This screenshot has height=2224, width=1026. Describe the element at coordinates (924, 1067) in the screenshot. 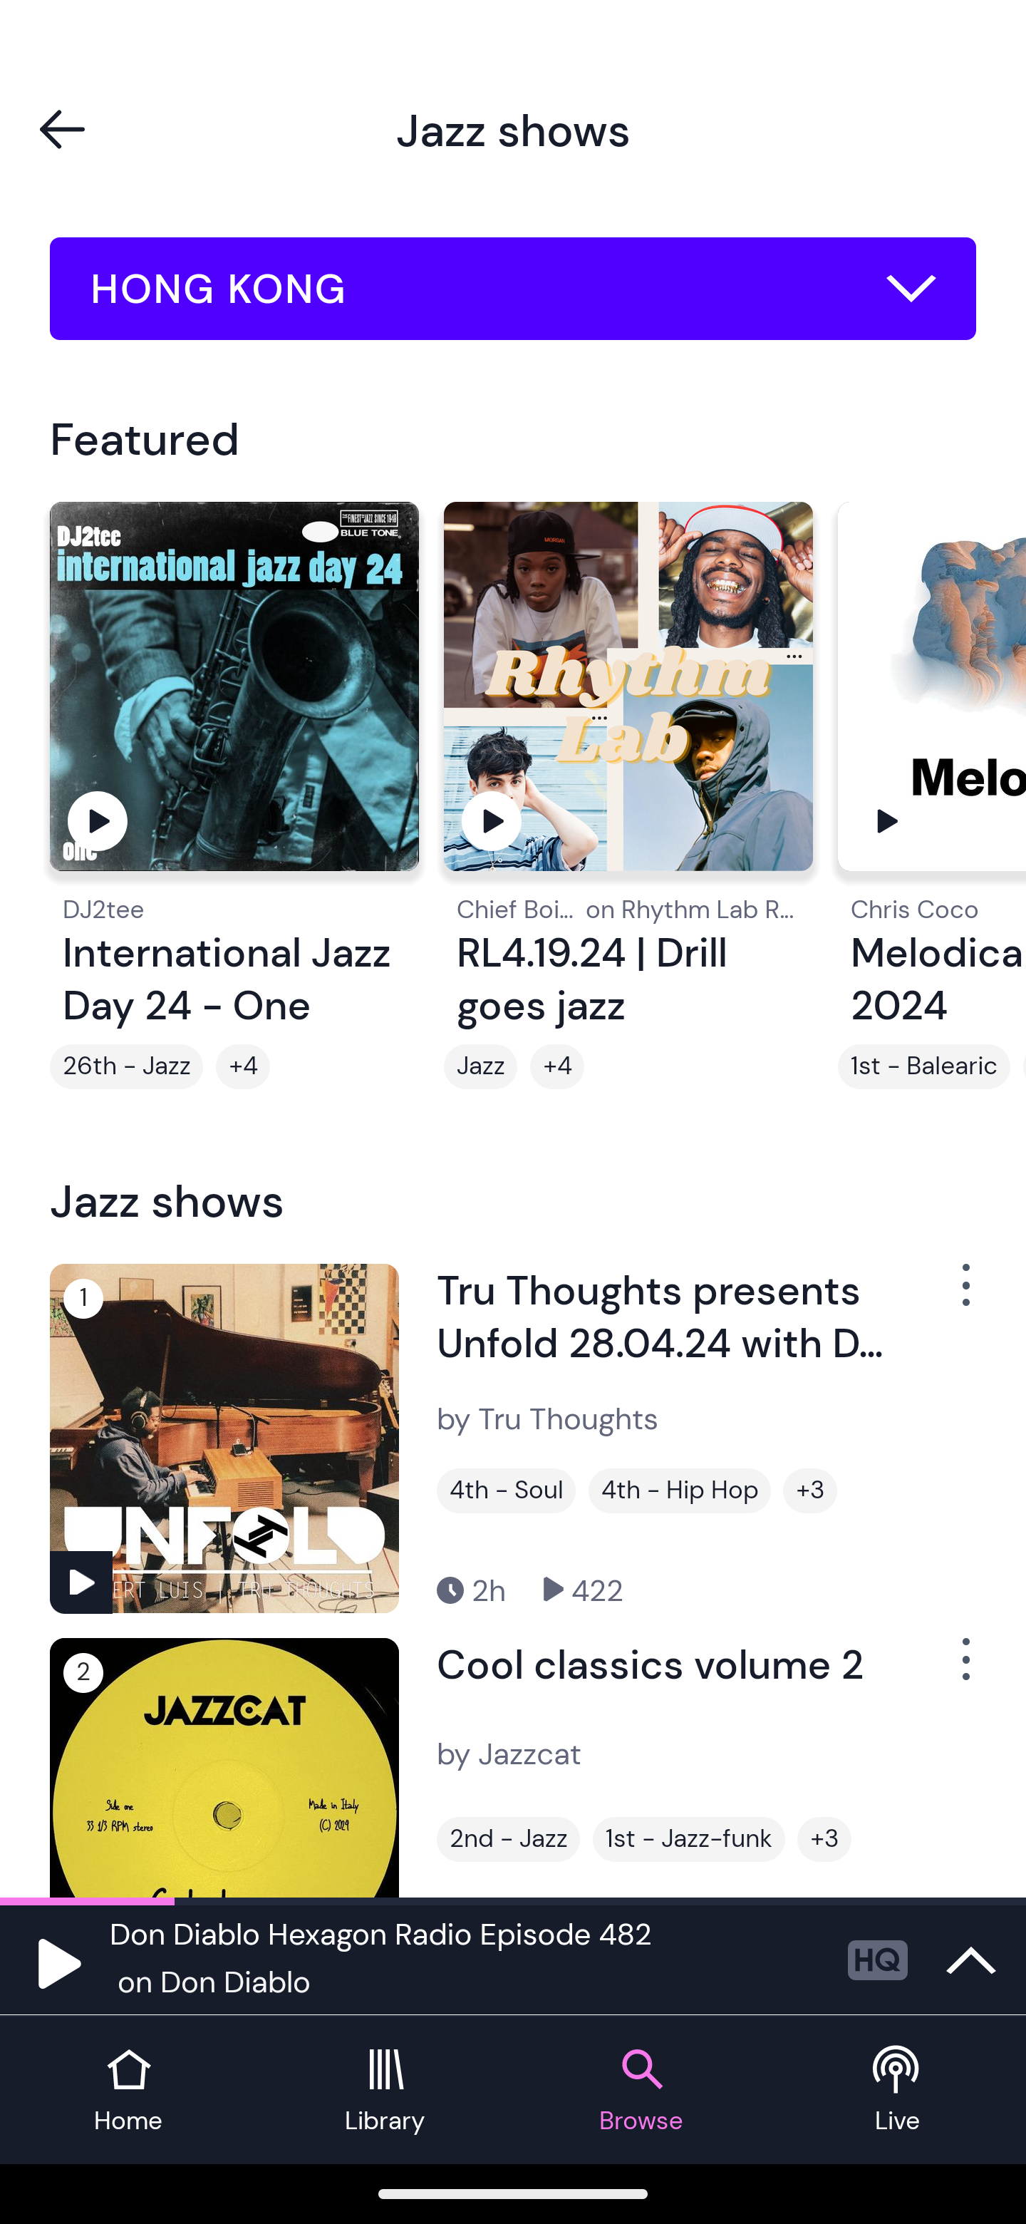

I see `1st - Balearic` at that location.